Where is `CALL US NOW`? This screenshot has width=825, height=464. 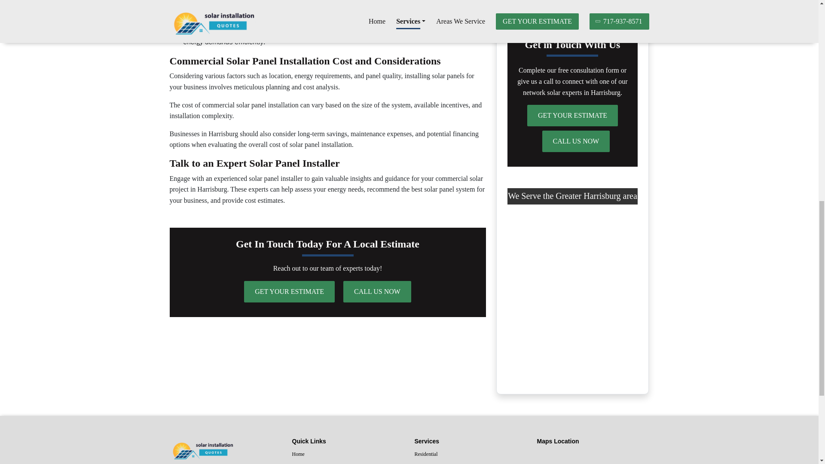
CALL US NOW is located at coordinates (576, 141).